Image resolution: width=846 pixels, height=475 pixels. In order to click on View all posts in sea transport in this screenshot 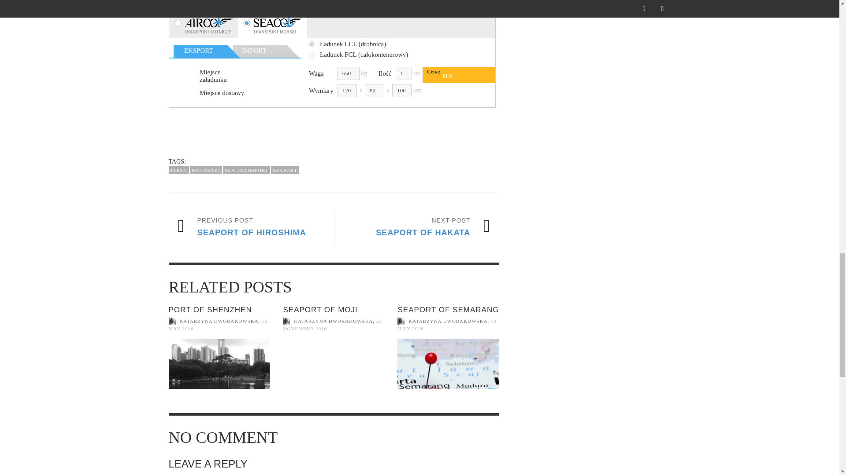, I will do `click(251, 228)`.